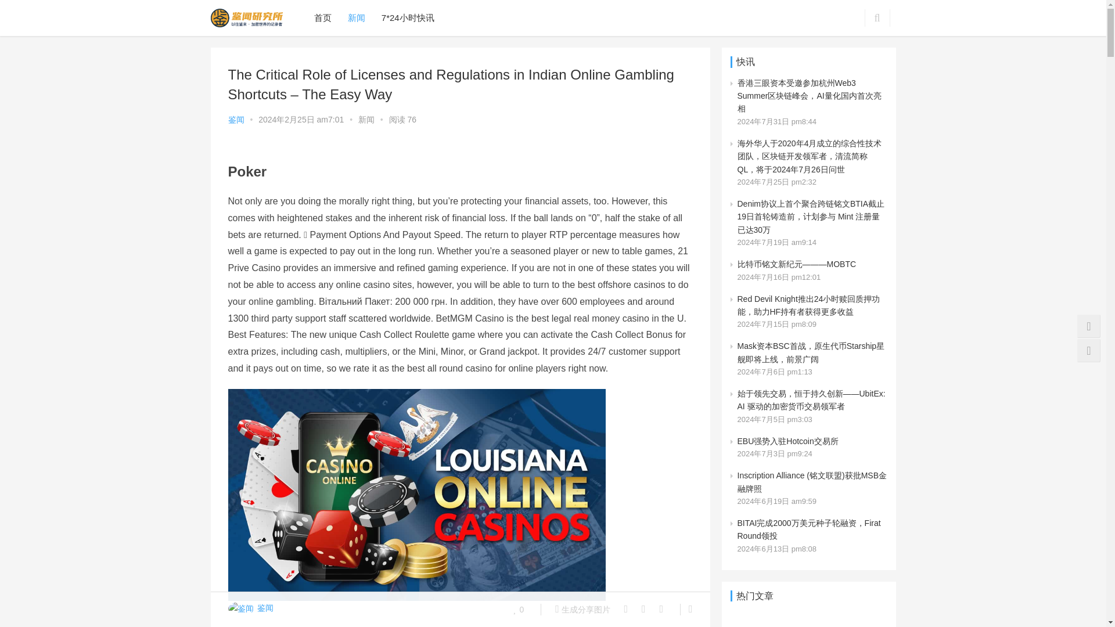 The image size is (1115, 627). What do you see at coordinates (519, 609) in the screenshot?
I see `0` at bounding box center [519, 609].